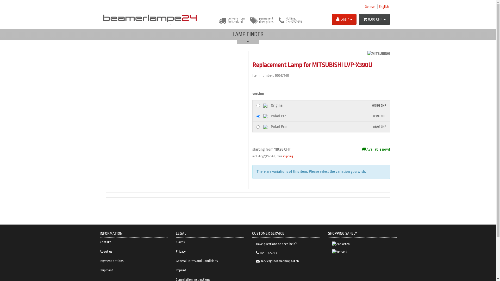 The image size is (500, 281). I want to click on Kontakt, so click(134, 242).